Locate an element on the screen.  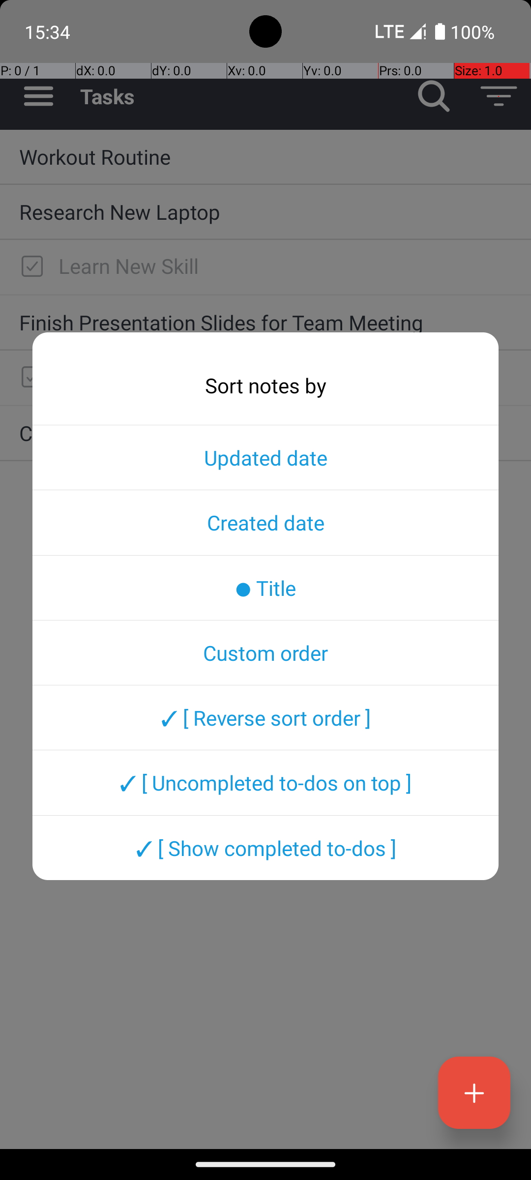
to-do: Learn New Skill is located at coordinates (29, 267).